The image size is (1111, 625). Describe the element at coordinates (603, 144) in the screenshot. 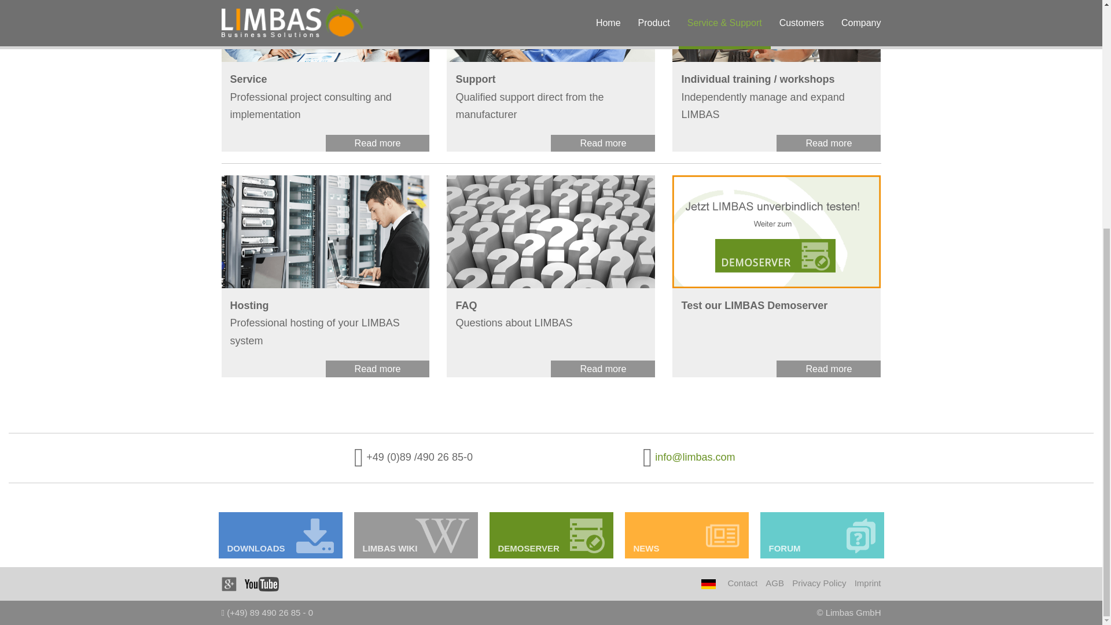

I see `Read more` at that location.